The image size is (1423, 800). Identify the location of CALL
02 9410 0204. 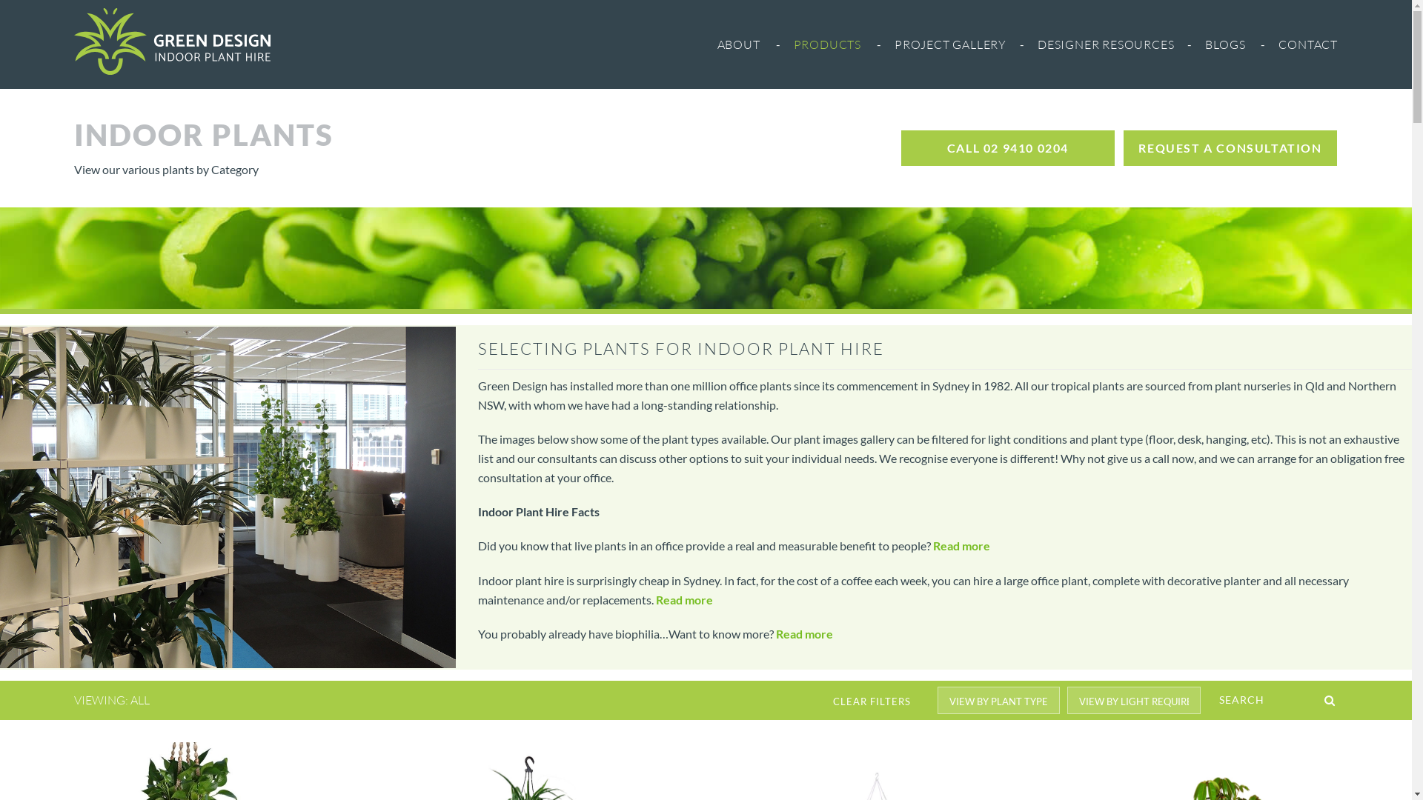
(1008, 148).